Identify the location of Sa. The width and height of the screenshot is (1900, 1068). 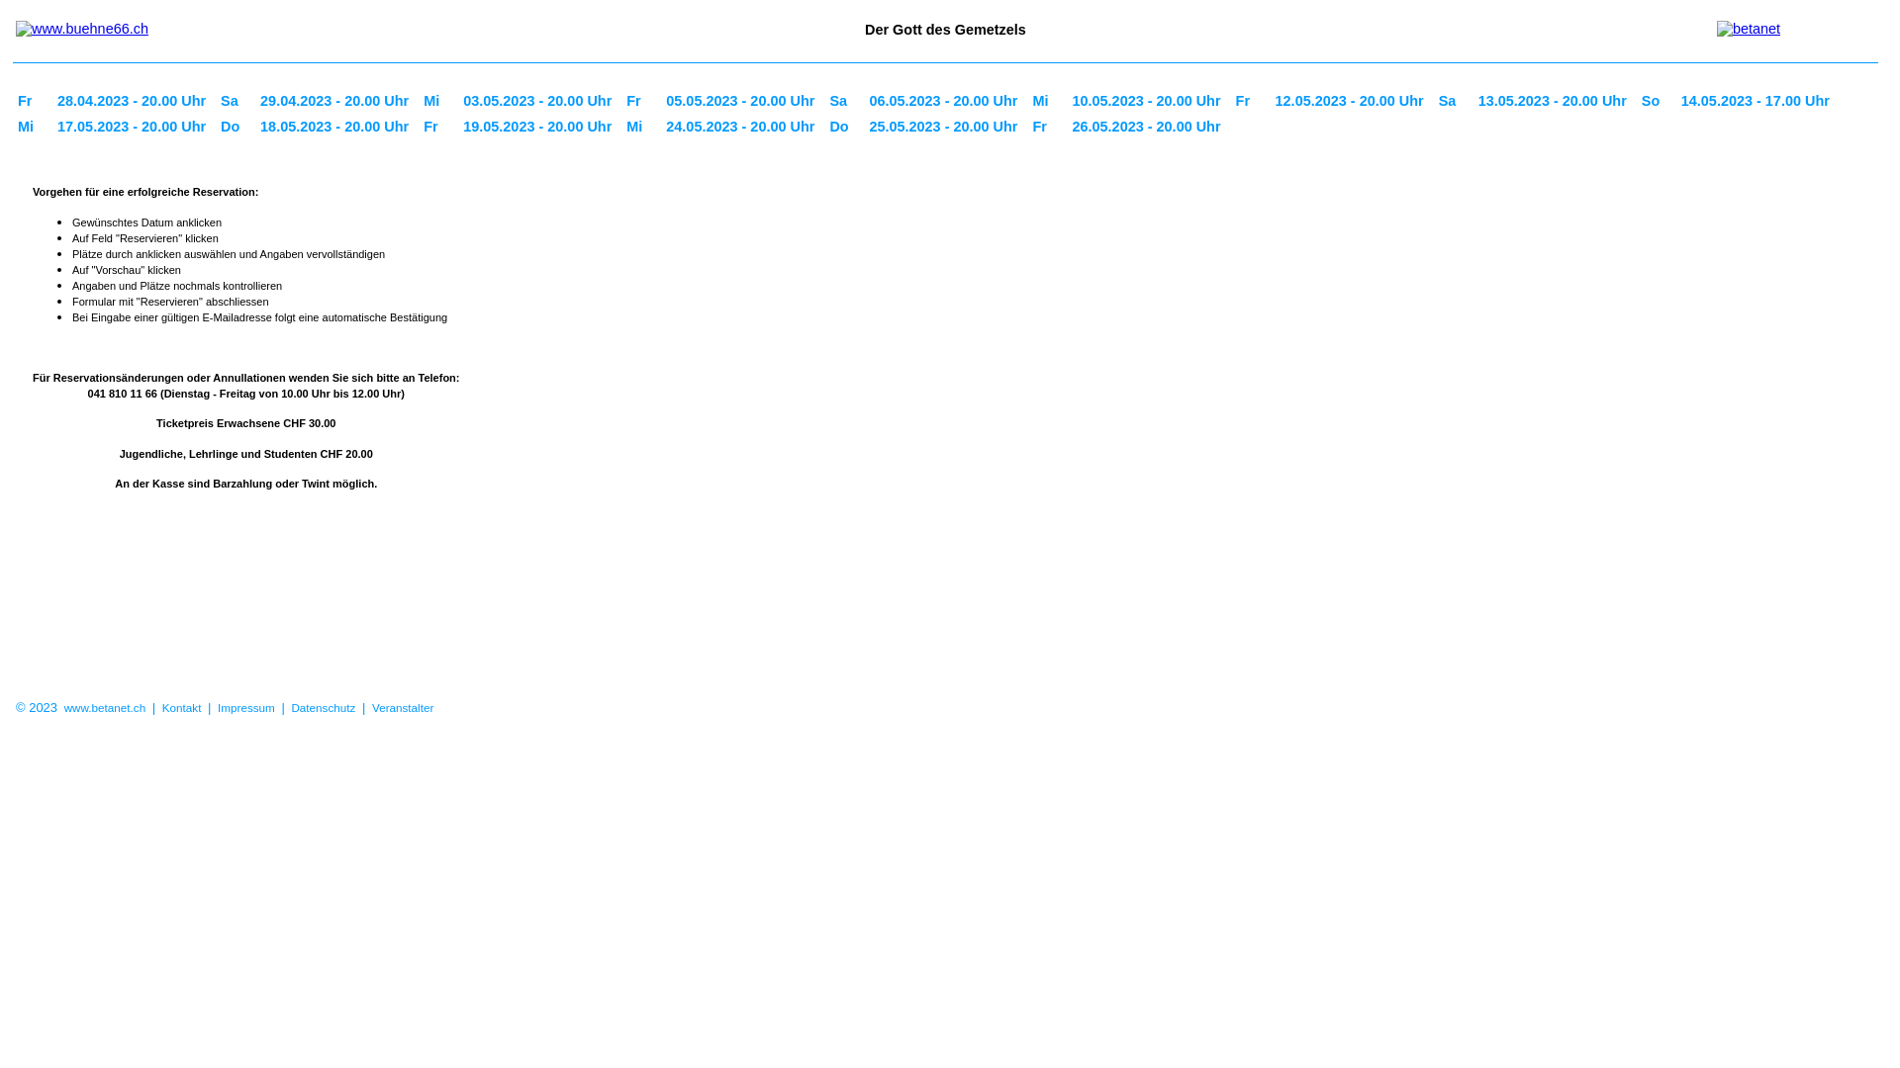
(236, 101).